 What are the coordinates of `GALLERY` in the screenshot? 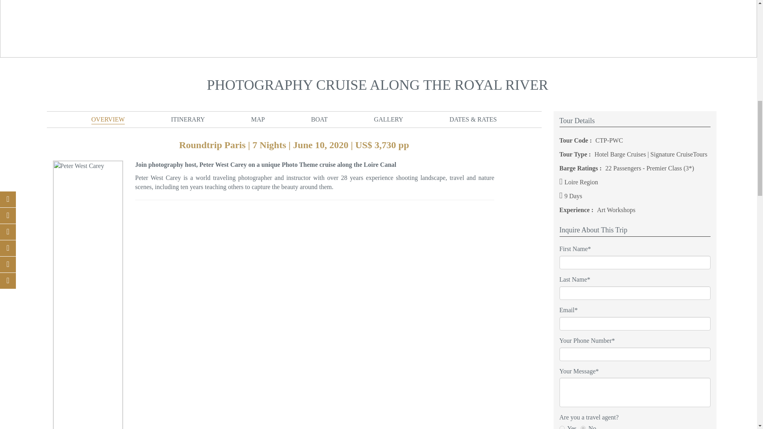 It's located at (389, 119).